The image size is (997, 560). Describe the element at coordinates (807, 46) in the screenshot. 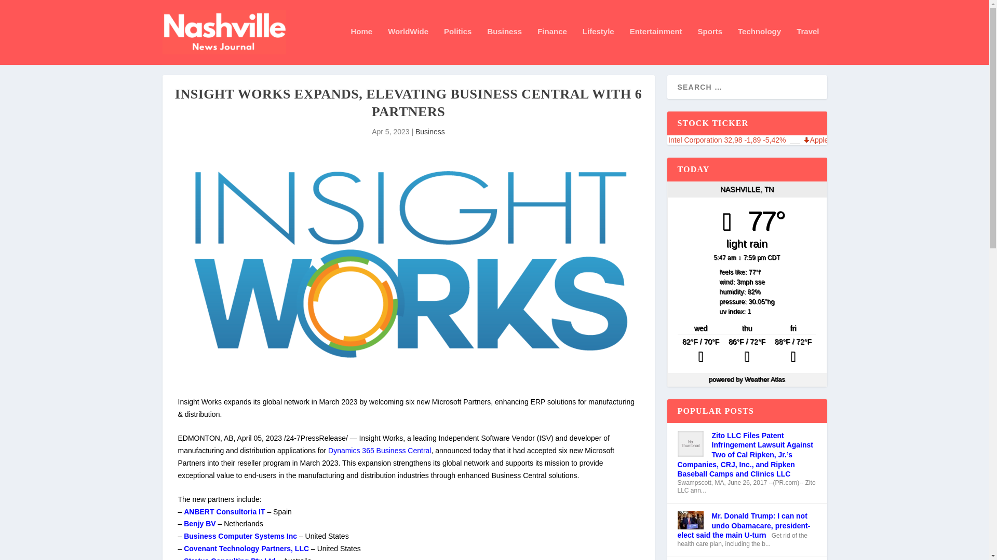

I see `Travel` at that location.